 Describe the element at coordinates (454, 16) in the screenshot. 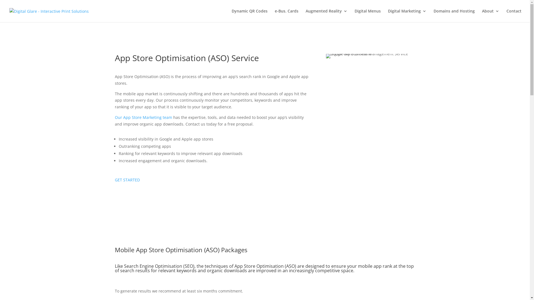

I see `Domains and Hosting` at that location.